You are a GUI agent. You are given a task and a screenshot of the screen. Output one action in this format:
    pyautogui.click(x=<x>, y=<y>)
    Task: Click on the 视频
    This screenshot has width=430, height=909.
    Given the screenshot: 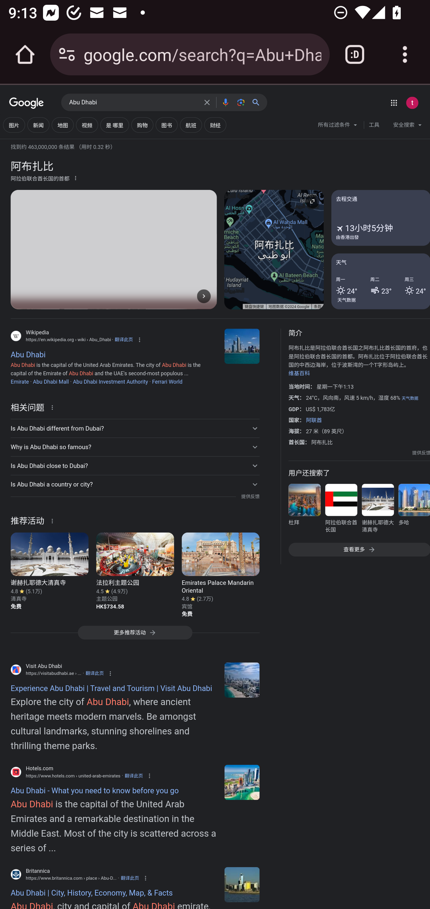 What is the action you would take?
    pyautogui.click(x=87, y=125)
    